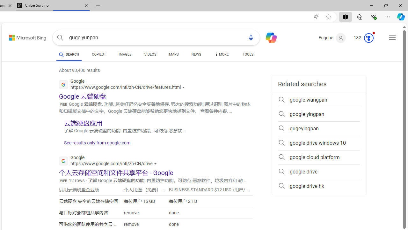 The height and width of the screenshot is (230, 408). Describe the element at coordinates (60, 38) in the screenshot. I see `Search button` at that location.